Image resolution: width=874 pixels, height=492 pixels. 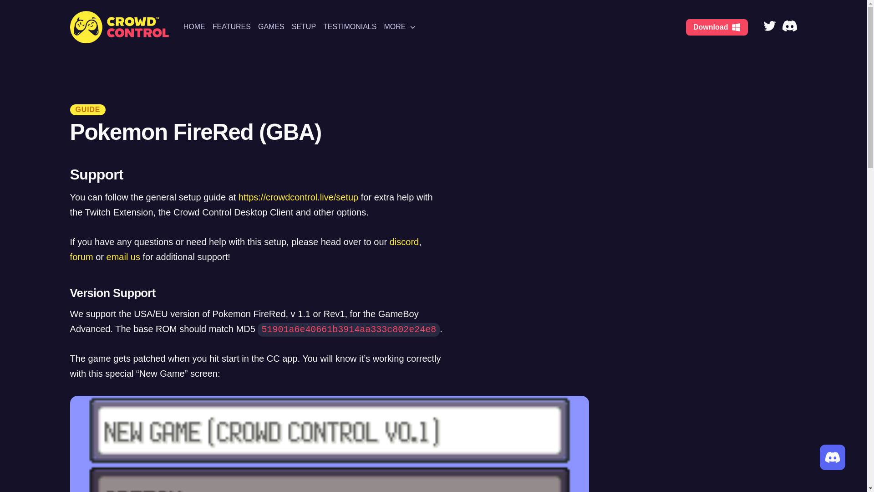 I want to click on FEATURES, so click(x=231, y=27).